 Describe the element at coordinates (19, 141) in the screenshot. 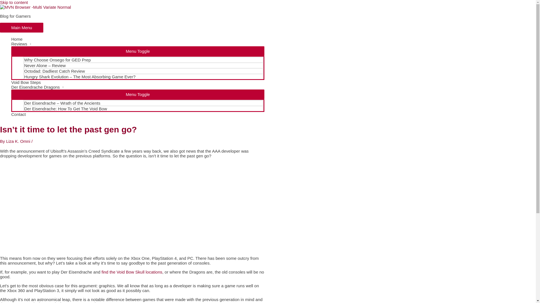

I see `View all posts by Liza K. Omni` at that location.